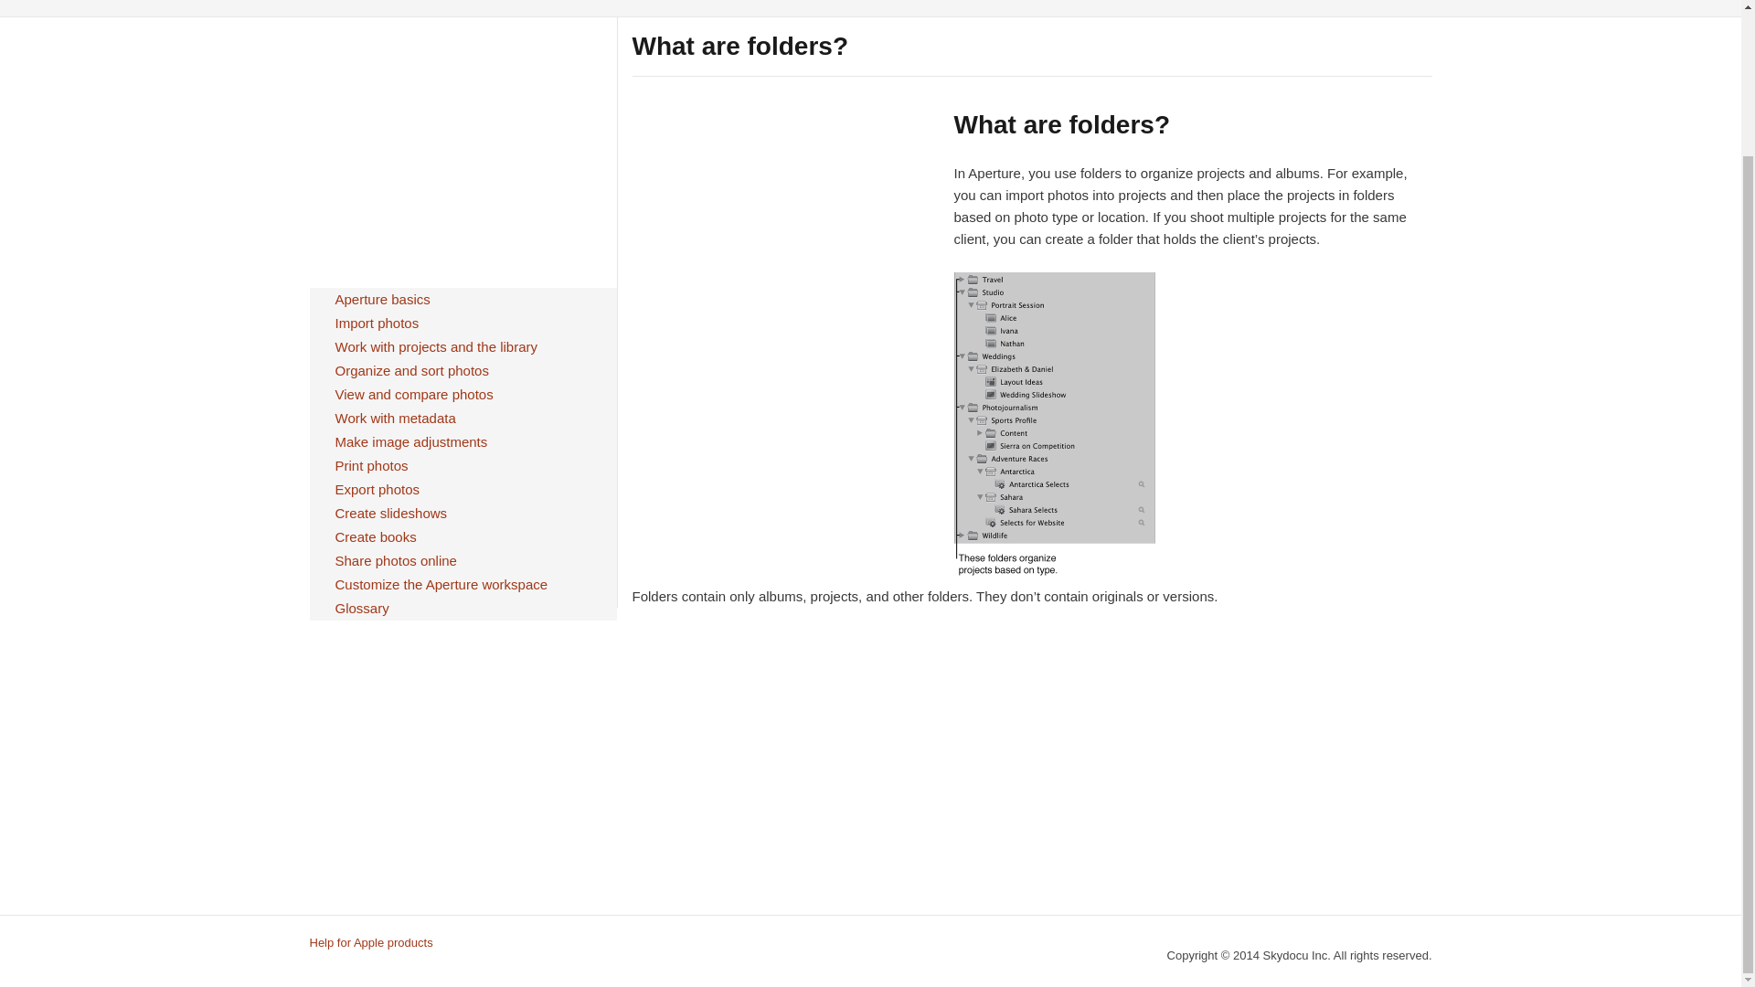  Describe the element at coordinates (785, 771) in the screenshot. I see `Advertisement` at that location.